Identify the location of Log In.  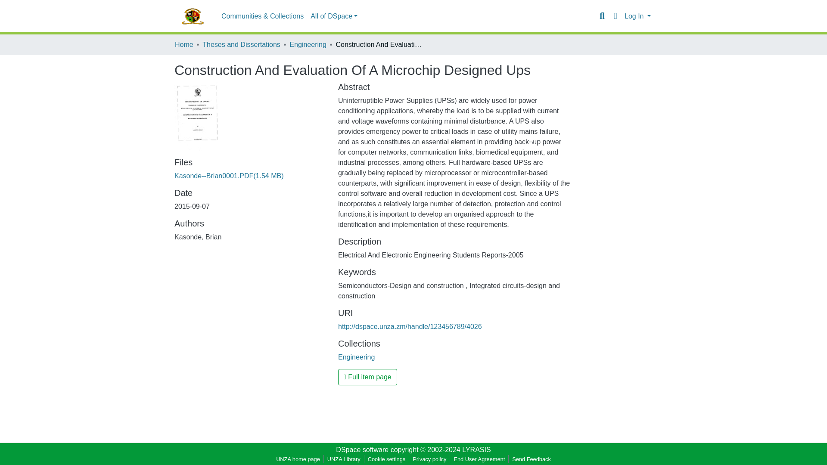
(637, 16).